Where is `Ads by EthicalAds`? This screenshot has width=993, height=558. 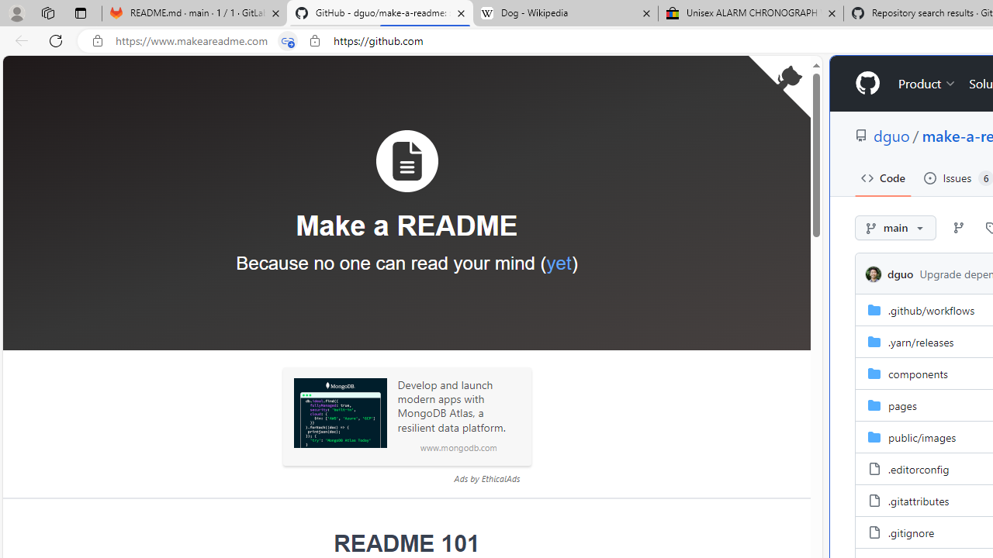
Ads by EthicalAds is located at coordinates (486, 478).